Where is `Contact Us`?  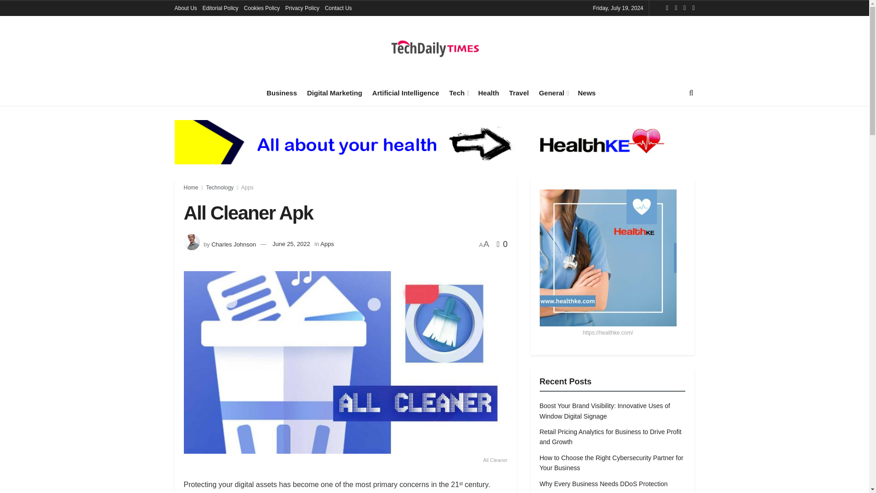 Contact Us is located at coordinates (339, 8).